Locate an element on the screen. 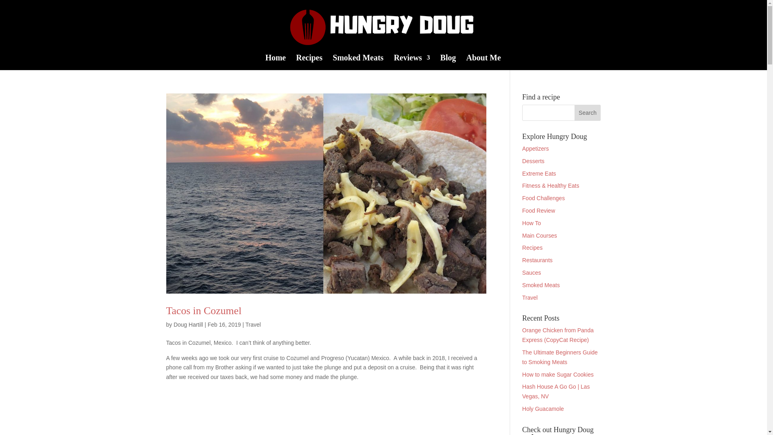  Food Challenges is located at coordinates (544, 198).